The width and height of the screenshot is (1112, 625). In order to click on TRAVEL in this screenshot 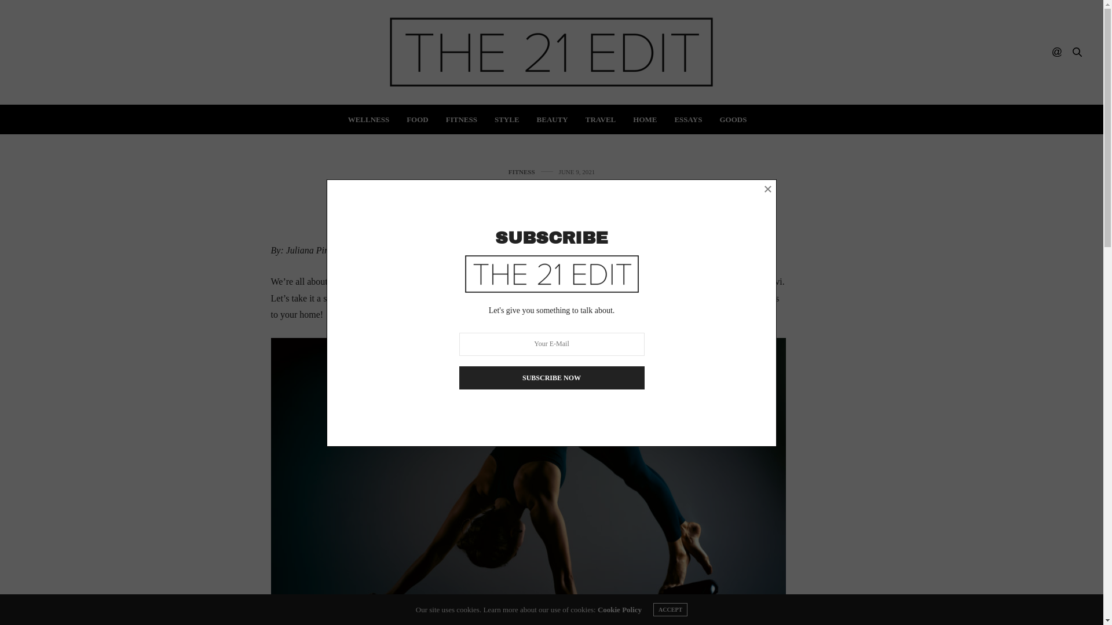, I will do `click(601, 119)`.